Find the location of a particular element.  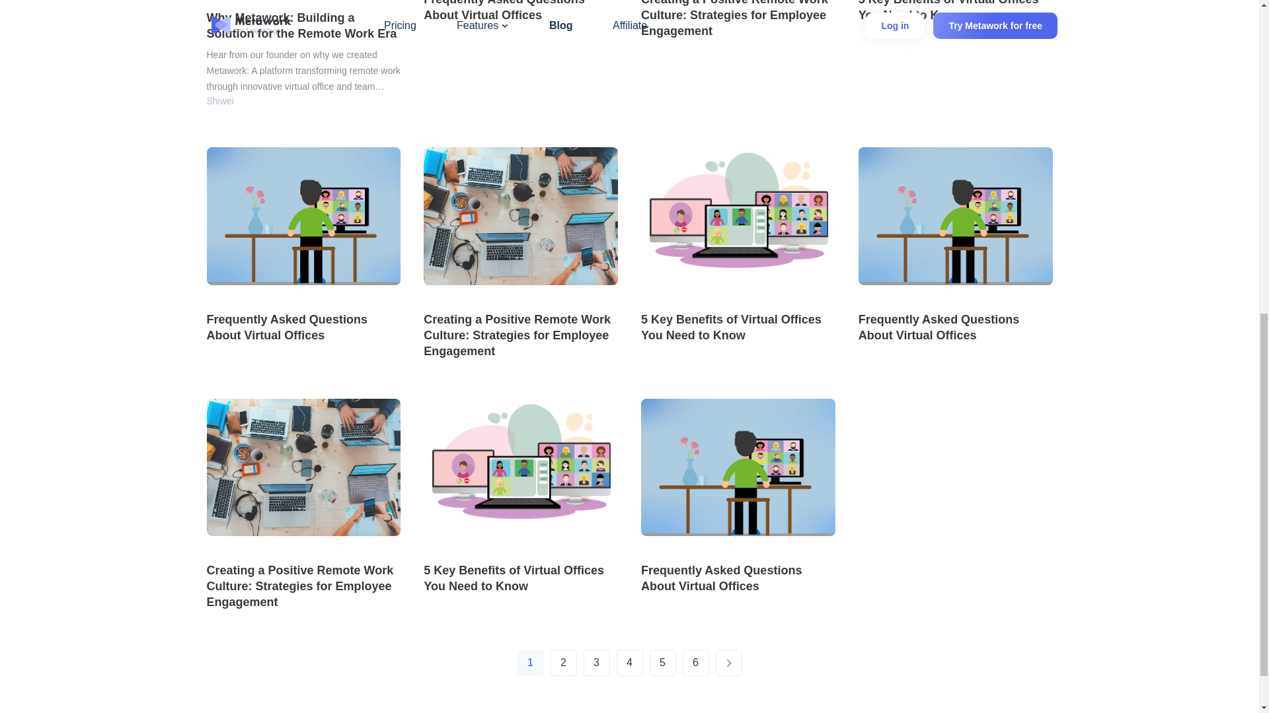

3 is located at coordinates (596, 662).